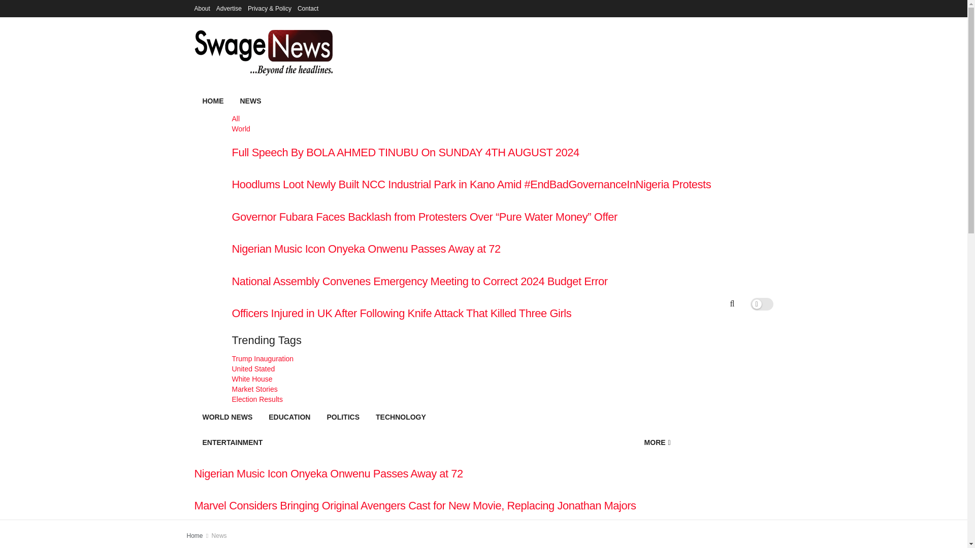 The width and height of the screenshot is (975, 548). Describe the element at coordinates (471, 358) in the screenshot. I see `Trump Inauguration` at that location.